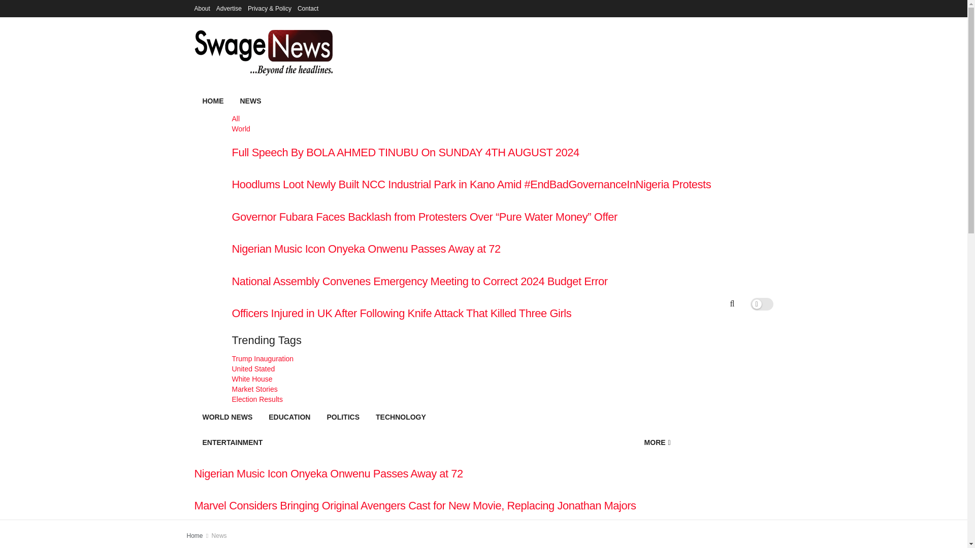 The width and height of the screenshot is (975, 548). Describe the element at coordinates (471, 358) in the screenshot. I see `Trump Inauguration` at that location.